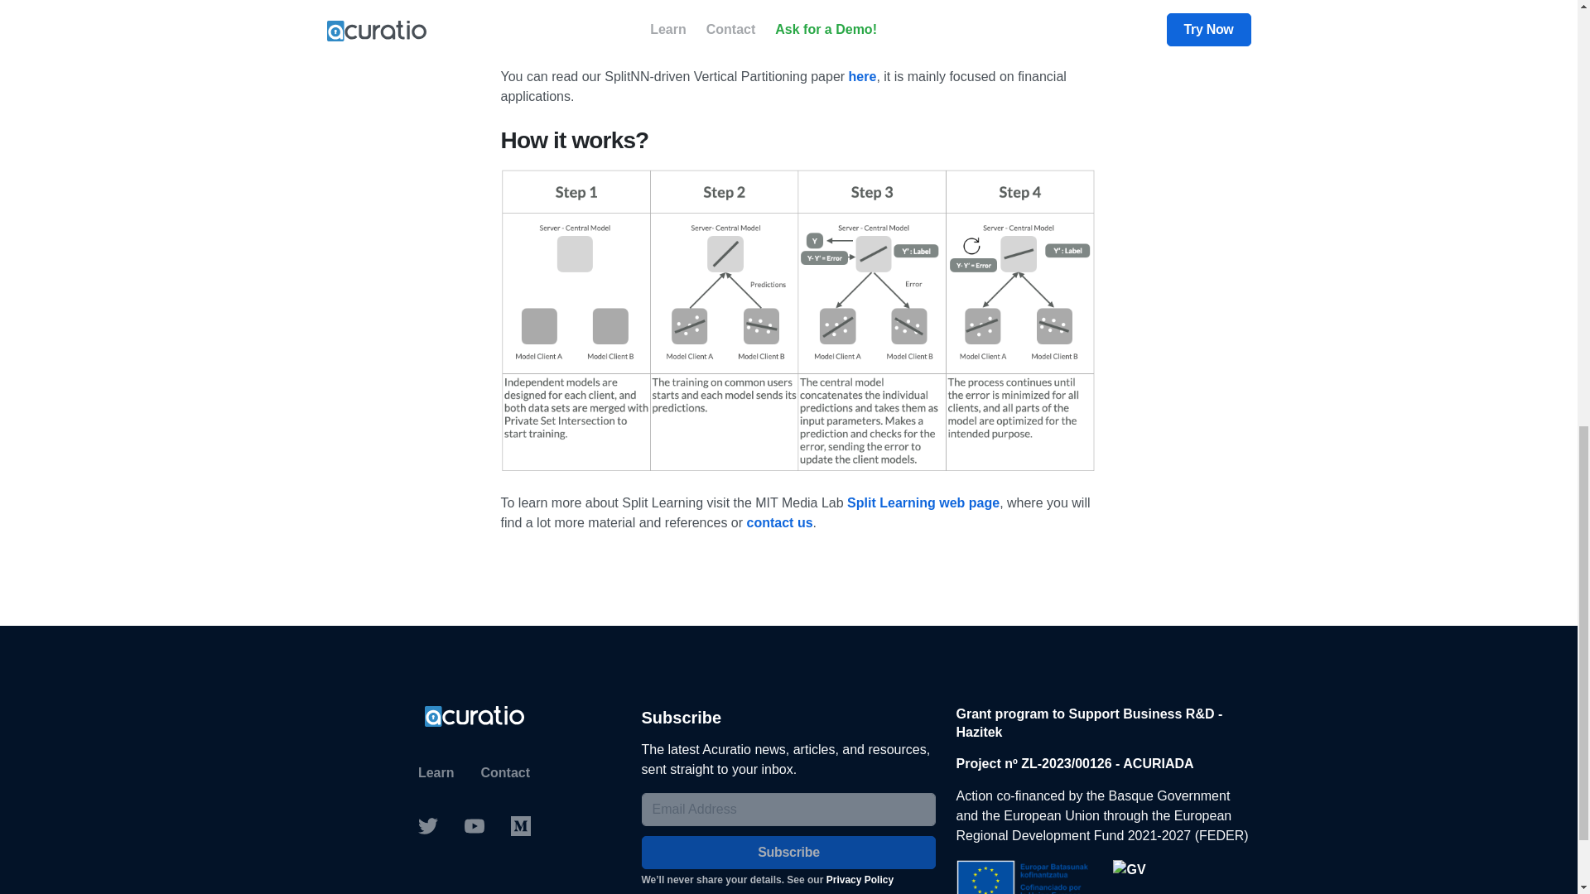 The width and height of the screenshot is (1590, 894). I want to click on Twitter icon, so click(427, 826).